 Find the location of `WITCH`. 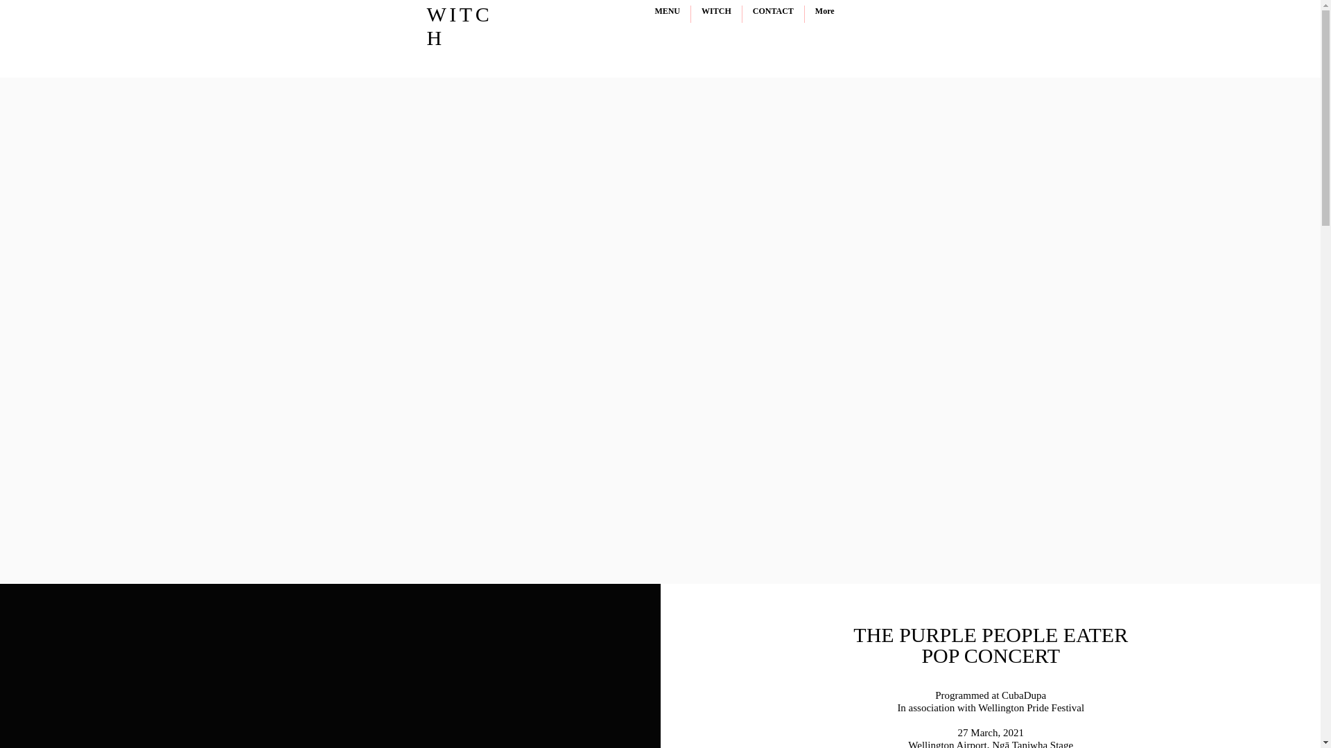

WITCH is located at coordinates (629, 78).